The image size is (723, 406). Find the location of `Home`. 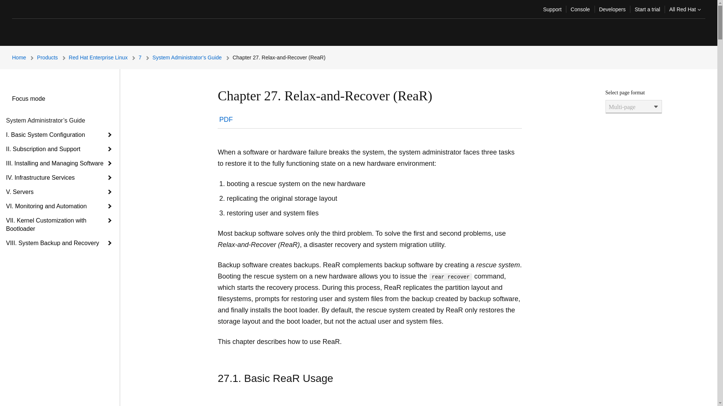

Home is located at coordinates (24, 57).